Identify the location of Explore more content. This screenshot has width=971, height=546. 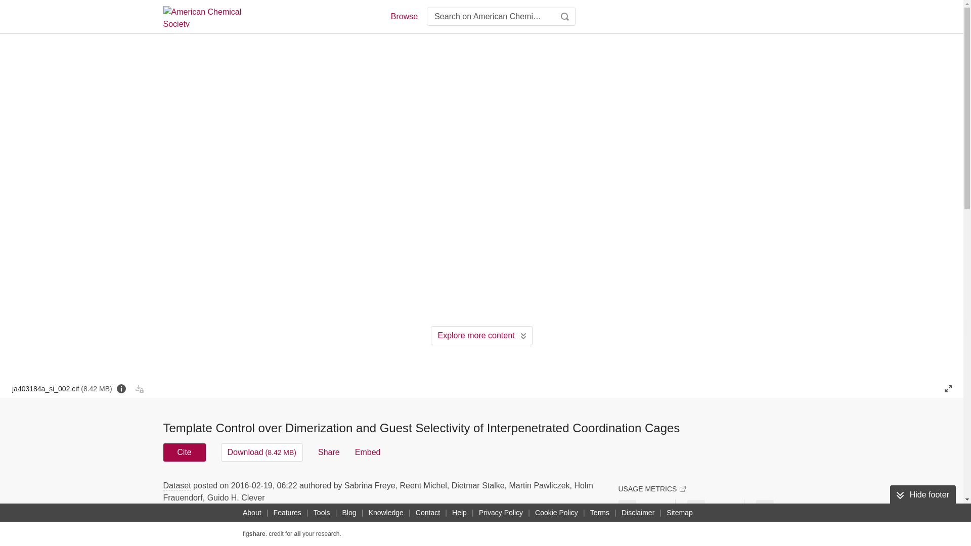
(481, 335).